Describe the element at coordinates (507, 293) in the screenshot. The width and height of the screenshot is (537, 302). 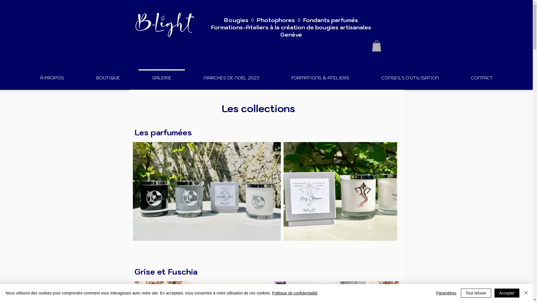
I see `Accepter` at that location.